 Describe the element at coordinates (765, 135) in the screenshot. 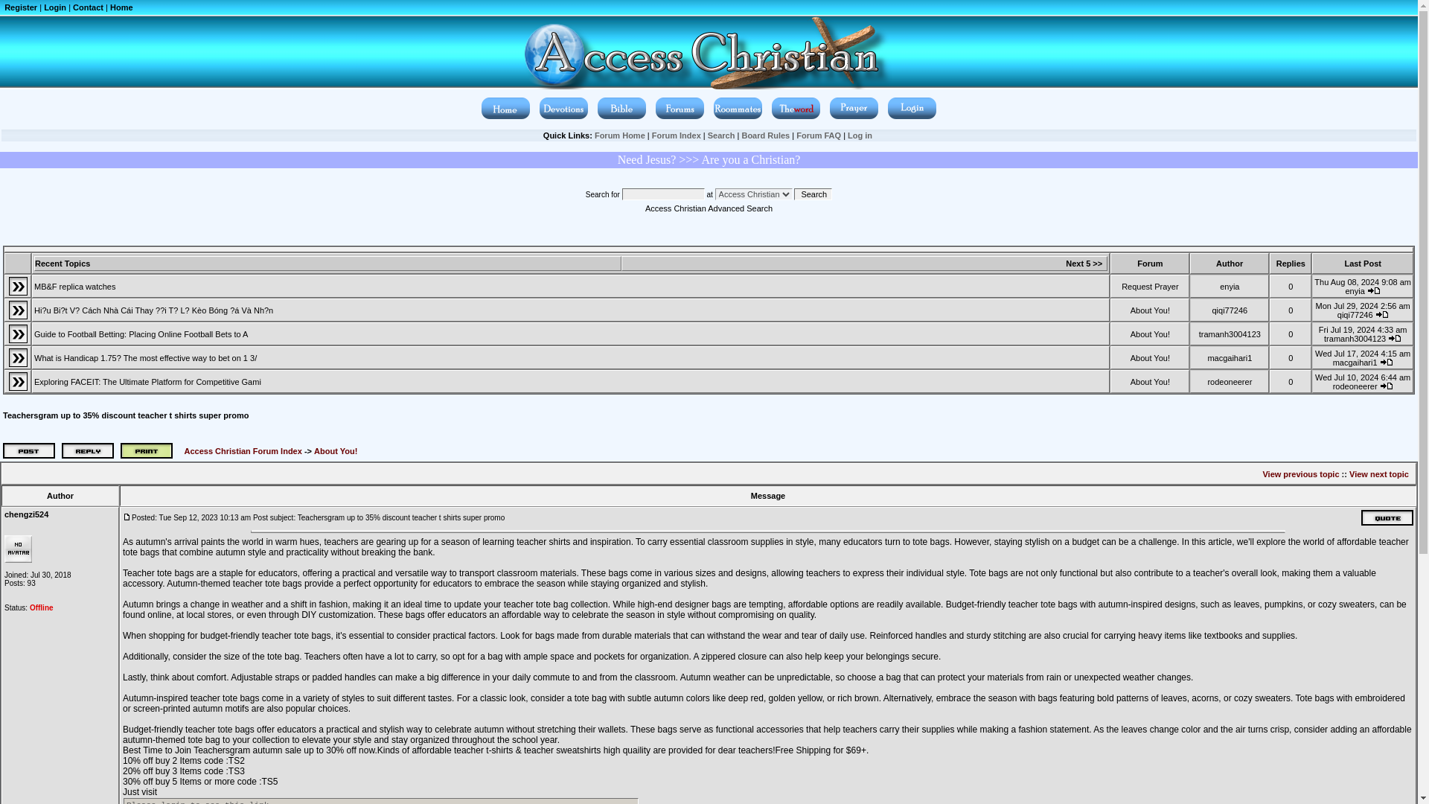

I see `Board Rules` at that location.